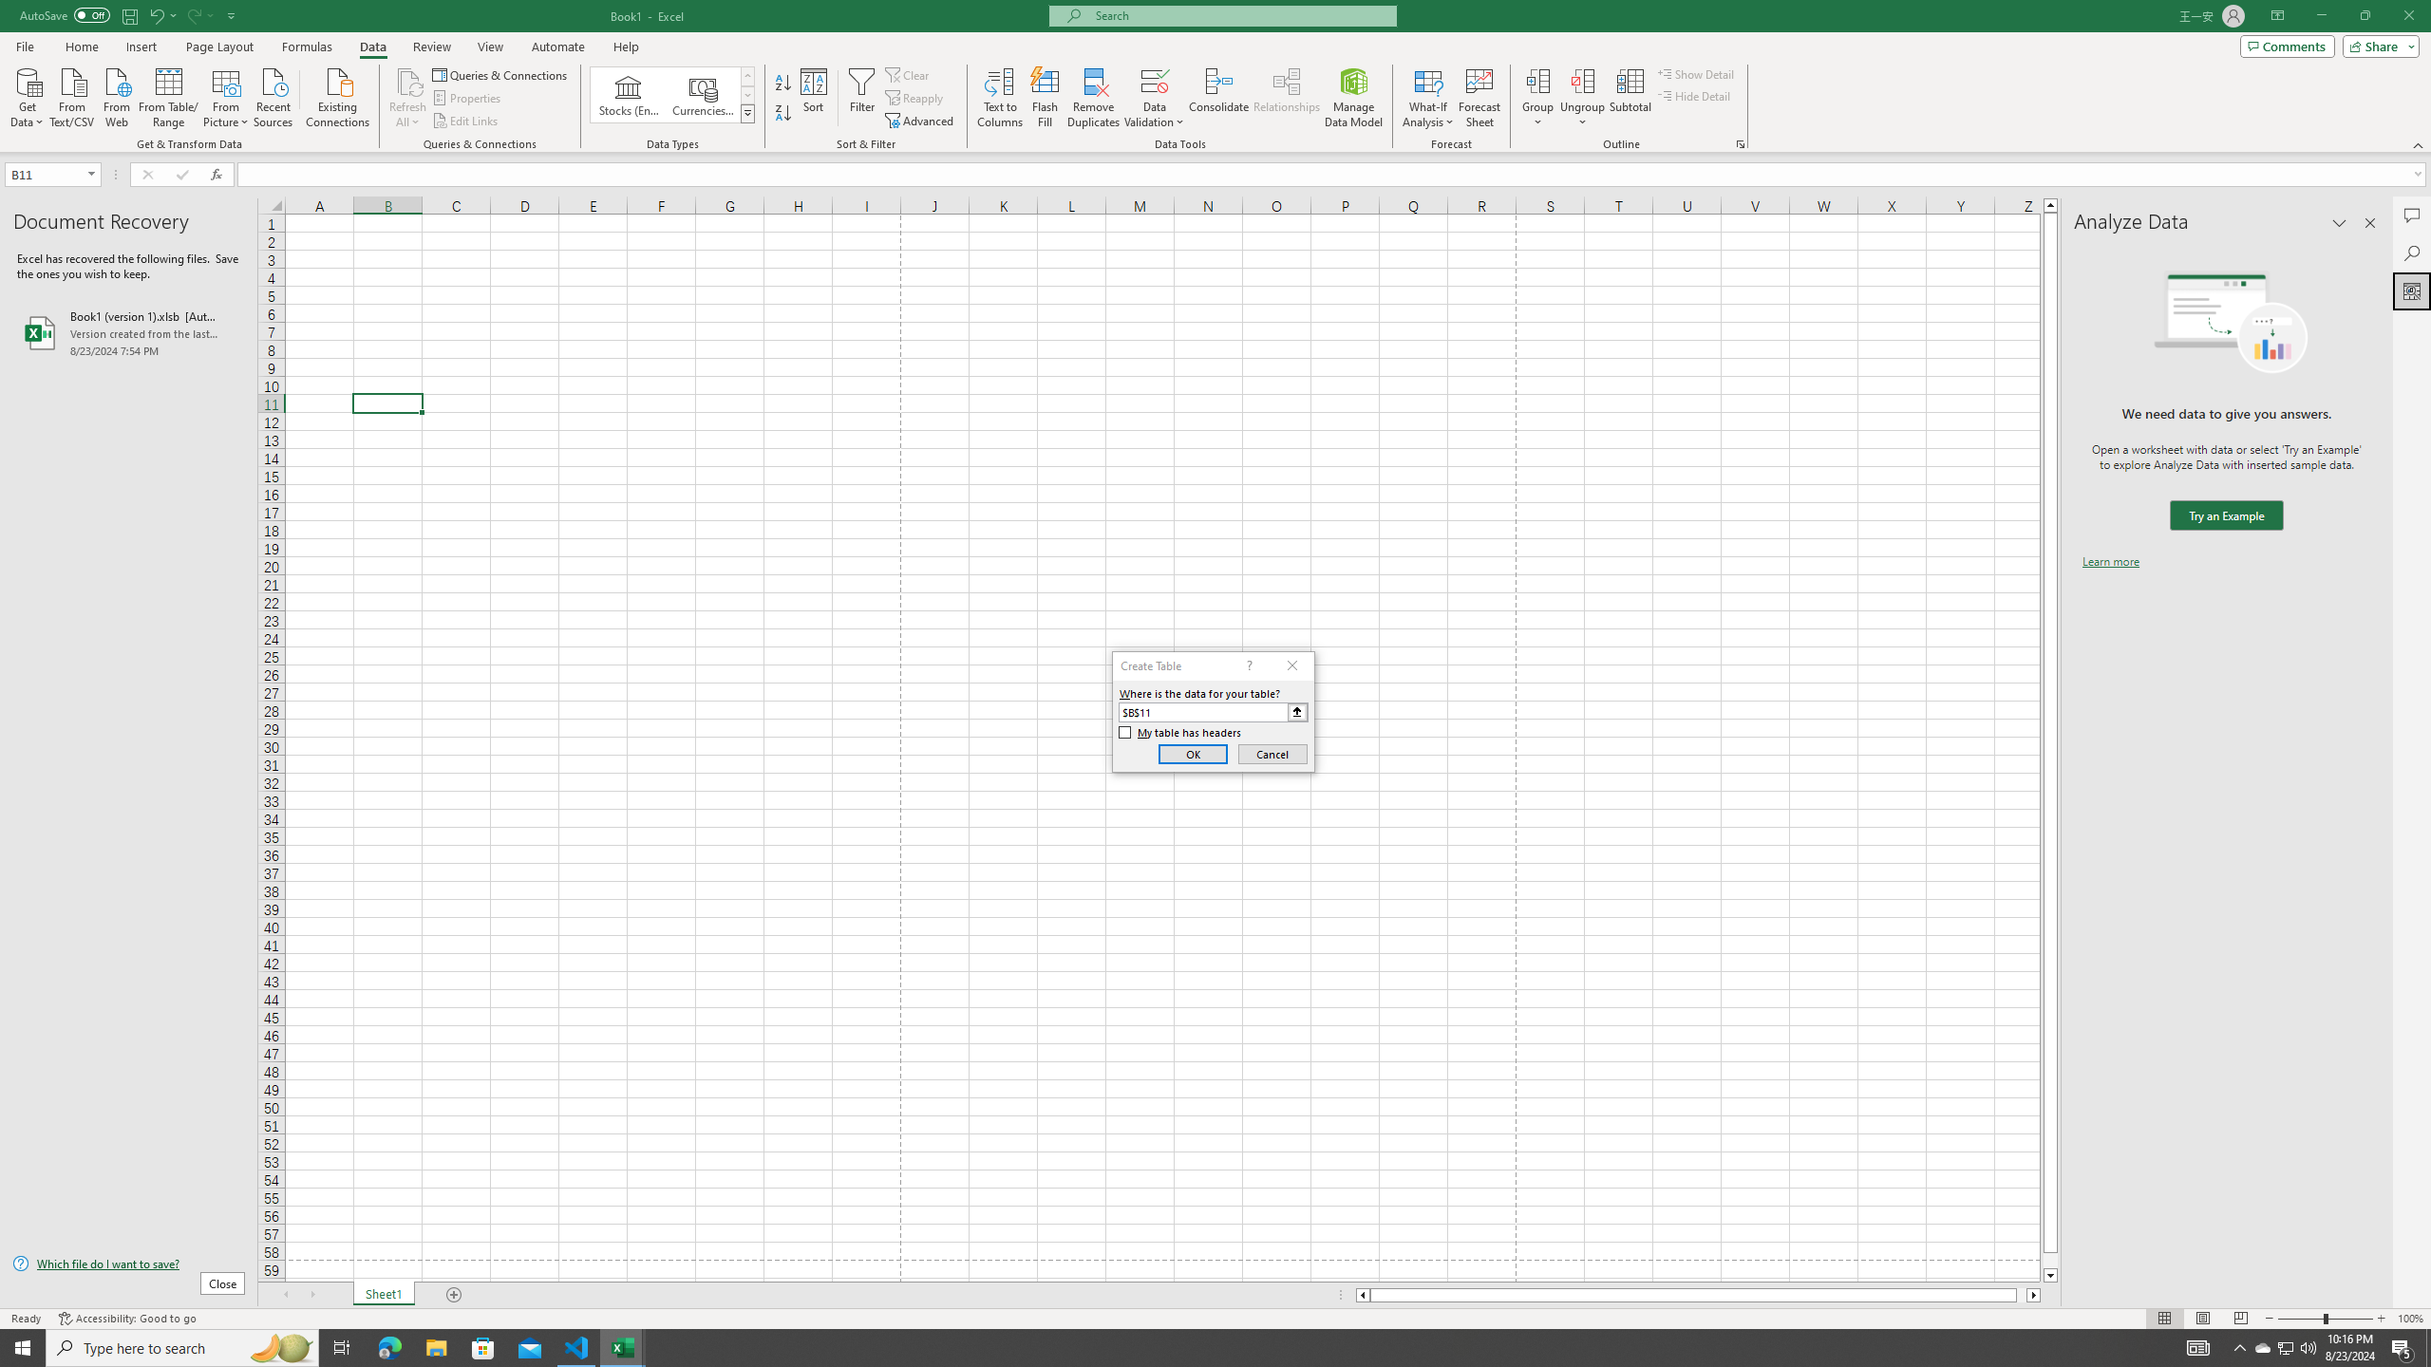 The width and height of the screenshot is (2431, 1367). What do you see at coordinates (815, 98) in the screenshot?
I see `Sort...` at bounding box center [815, 98].